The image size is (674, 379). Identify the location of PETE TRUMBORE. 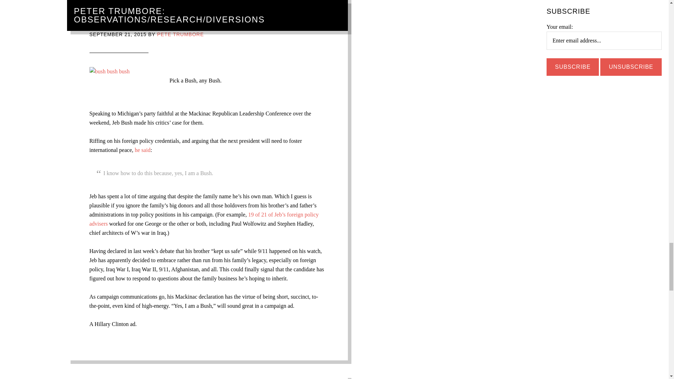
(180, 34).